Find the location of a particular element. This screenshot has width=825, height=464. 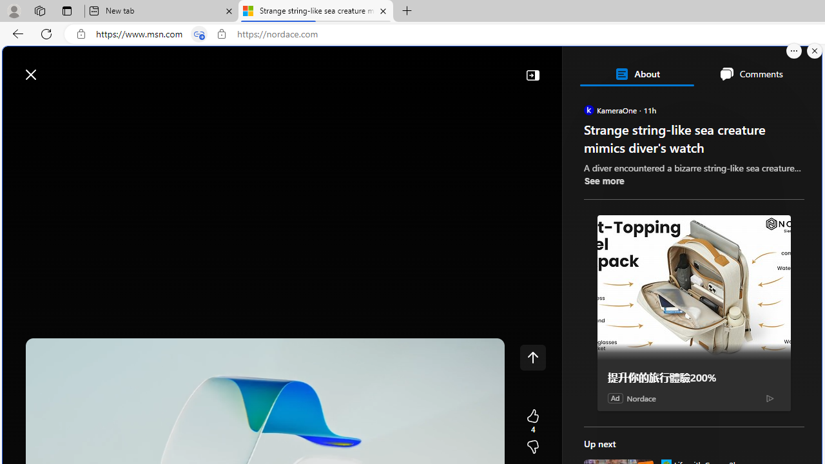

Notifications is located at coordinates (767, 68).